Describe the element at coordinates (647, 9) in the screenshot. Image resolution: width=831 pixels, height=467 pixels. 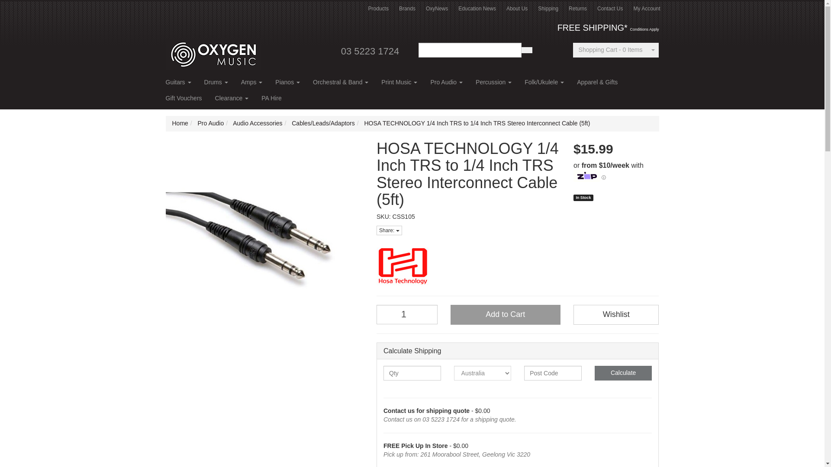
I see `My Account` at that location.